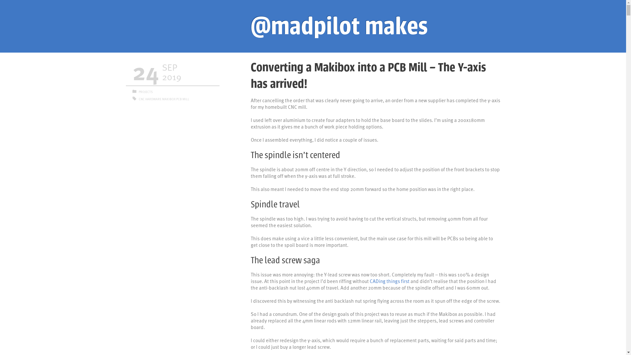 The height and width of the screenshot is (355, 631). What do you see at coordinates (377, 281) in the screenshot?
I see `CADing` at bounding box center [377, 281].